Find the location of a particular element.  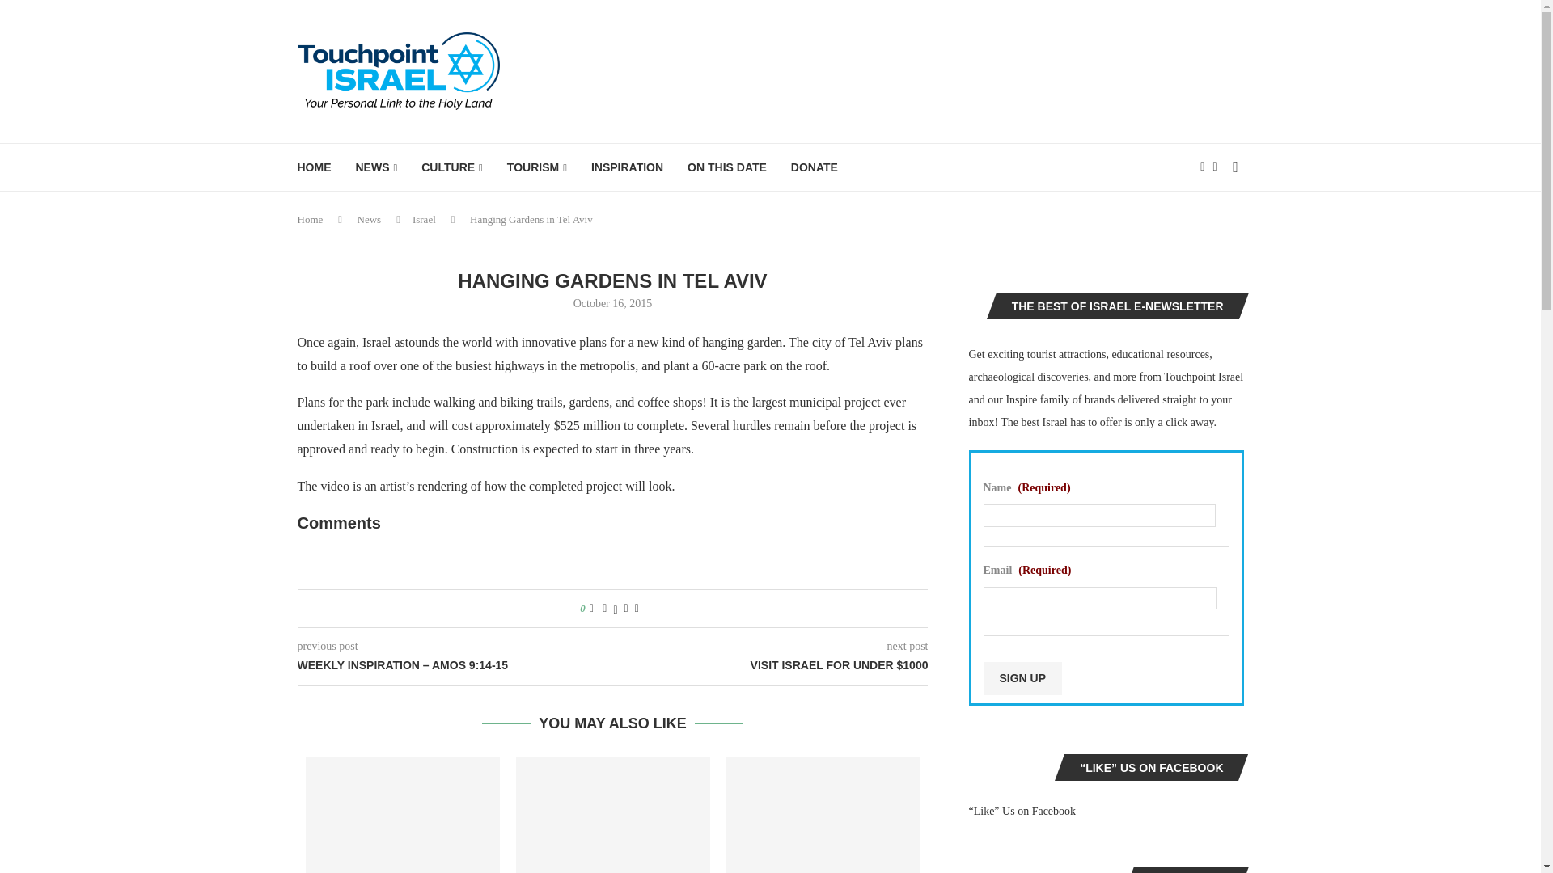

Airlines flying to Israel now and those returning soon is located at coordinates (823, 815).